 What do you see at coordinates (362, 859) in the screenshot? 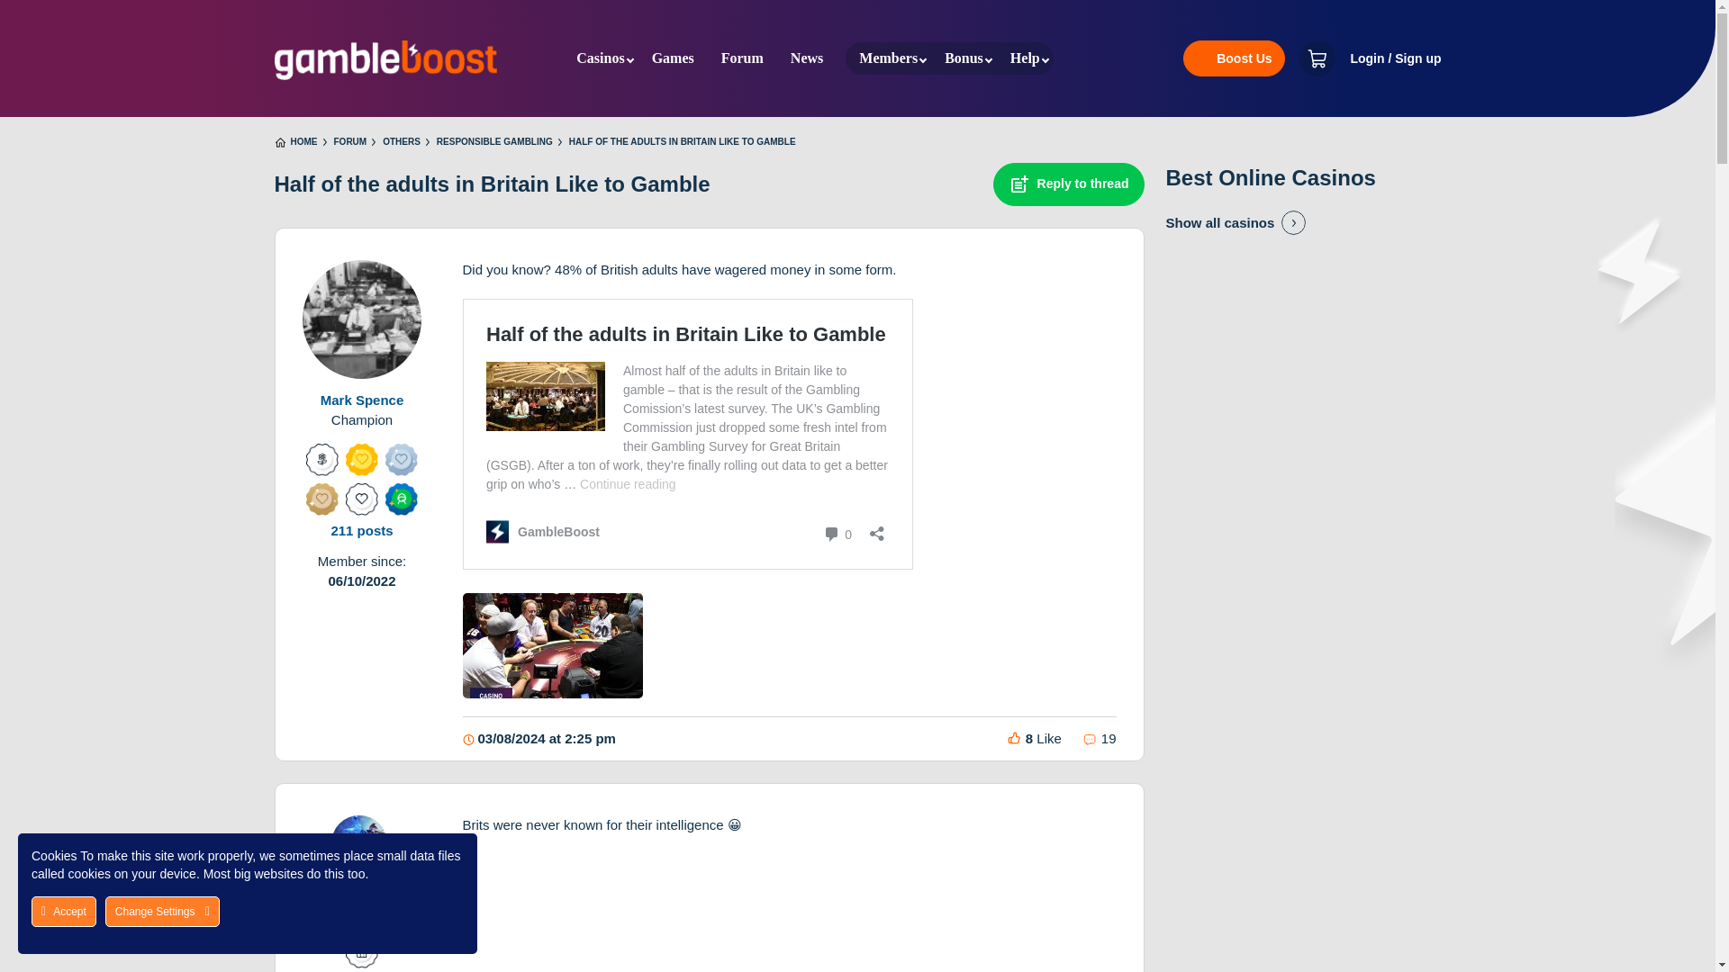
I see `View SaintPeter's profile` at bounding box center [362, 859].